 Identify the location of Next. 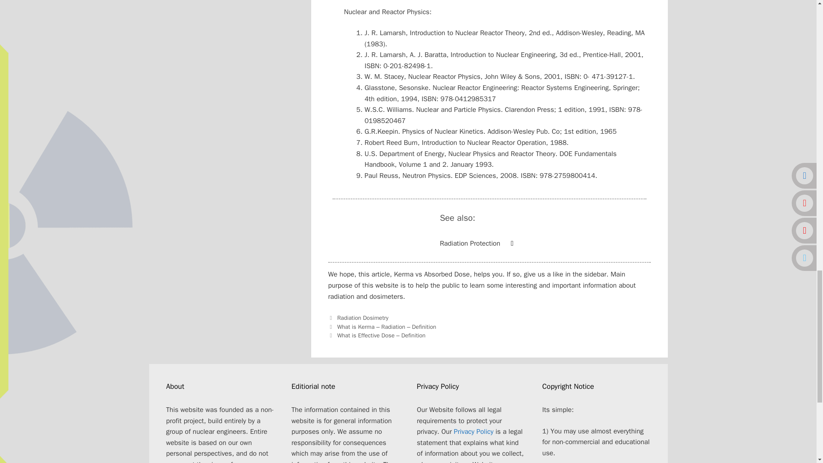
(377, 335).